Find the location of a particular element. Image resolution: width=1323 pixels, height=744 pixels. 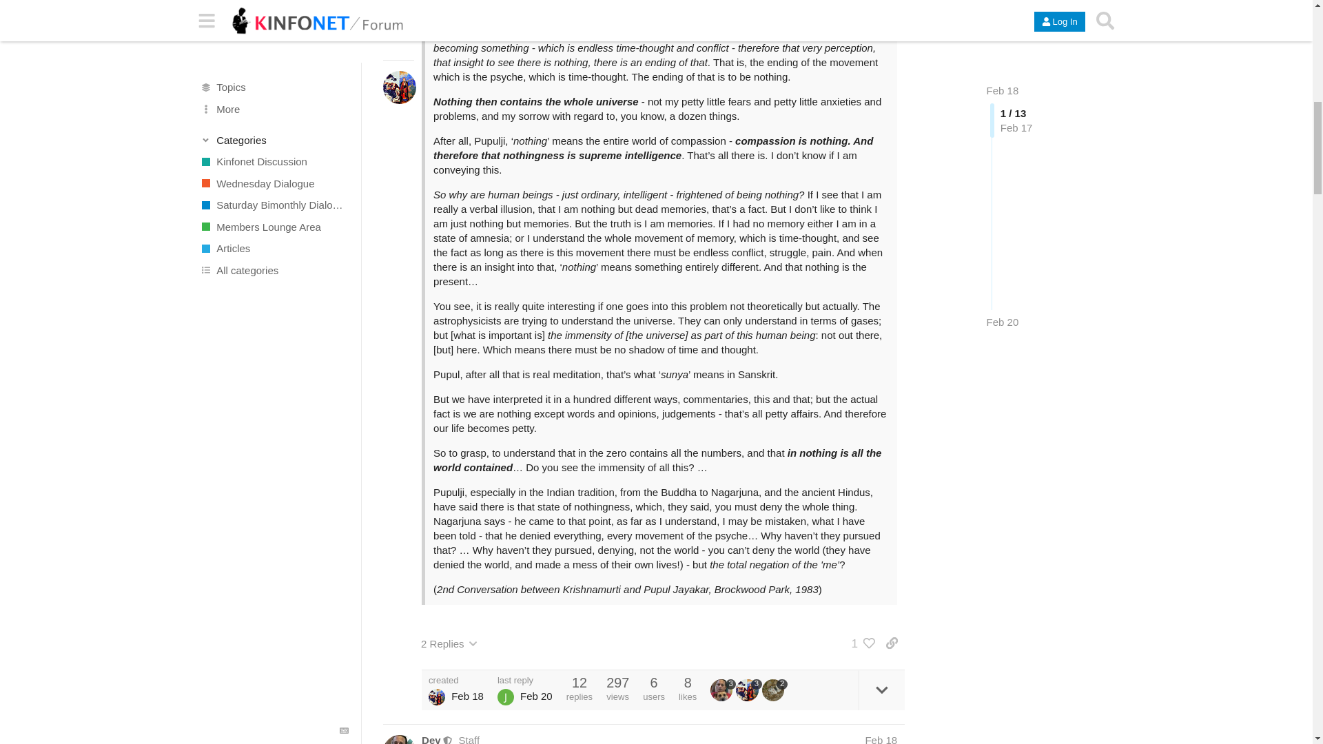

last reply is located at coordinates (525, 679).